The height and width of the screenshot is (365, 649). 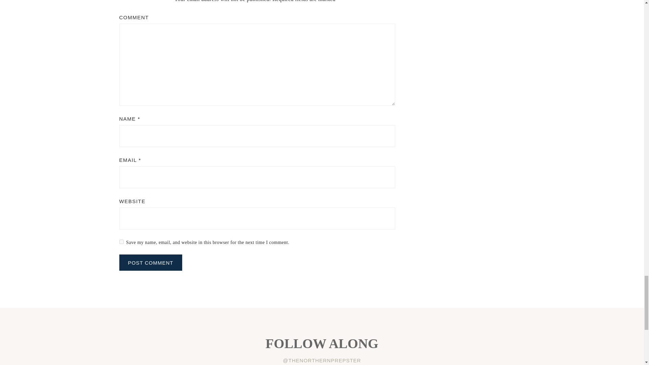 I want to click on yes, so click(x=121, y=242).